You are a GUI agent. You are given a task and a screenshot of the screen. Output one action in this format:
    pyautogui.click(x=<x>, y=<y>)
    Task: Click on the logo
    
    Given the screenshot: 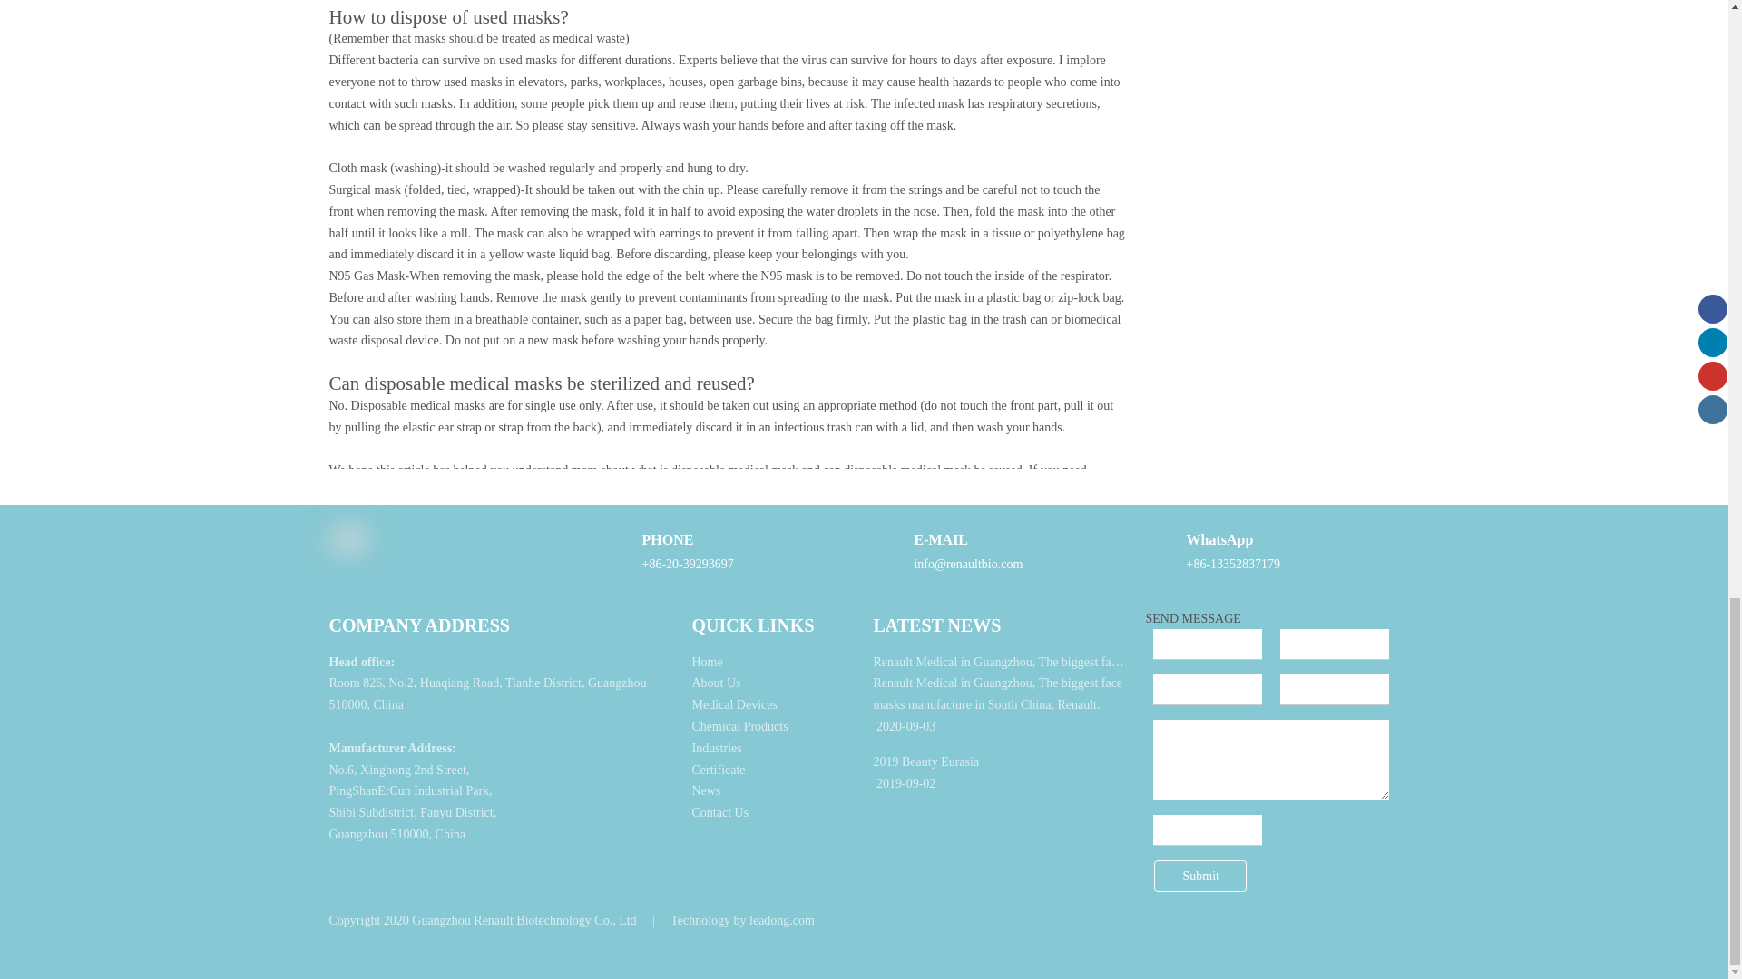 What is the action you would take?
    pyautogui.click(x=347, y=538)
    